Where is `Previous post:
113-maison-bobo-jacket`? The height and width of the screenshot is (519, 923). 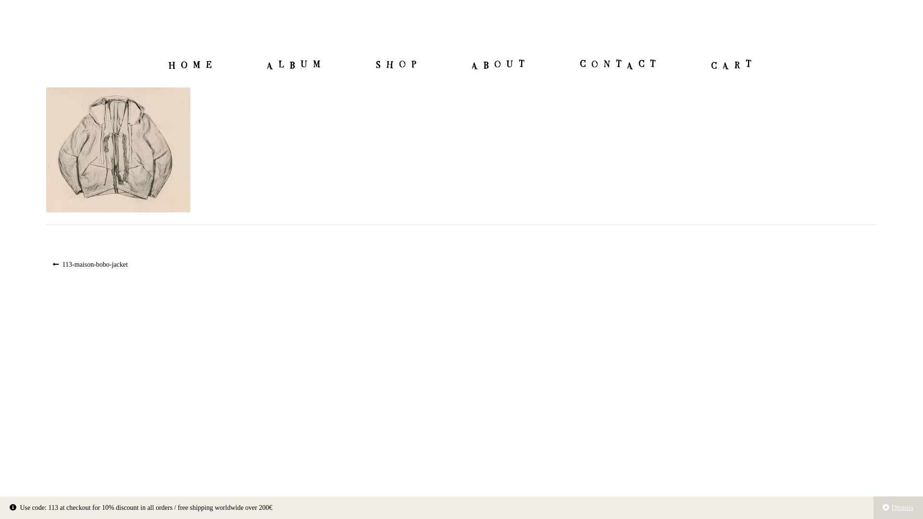
Previous post:
113-maison-bobo-jacket is located at coordinates (90, 264).